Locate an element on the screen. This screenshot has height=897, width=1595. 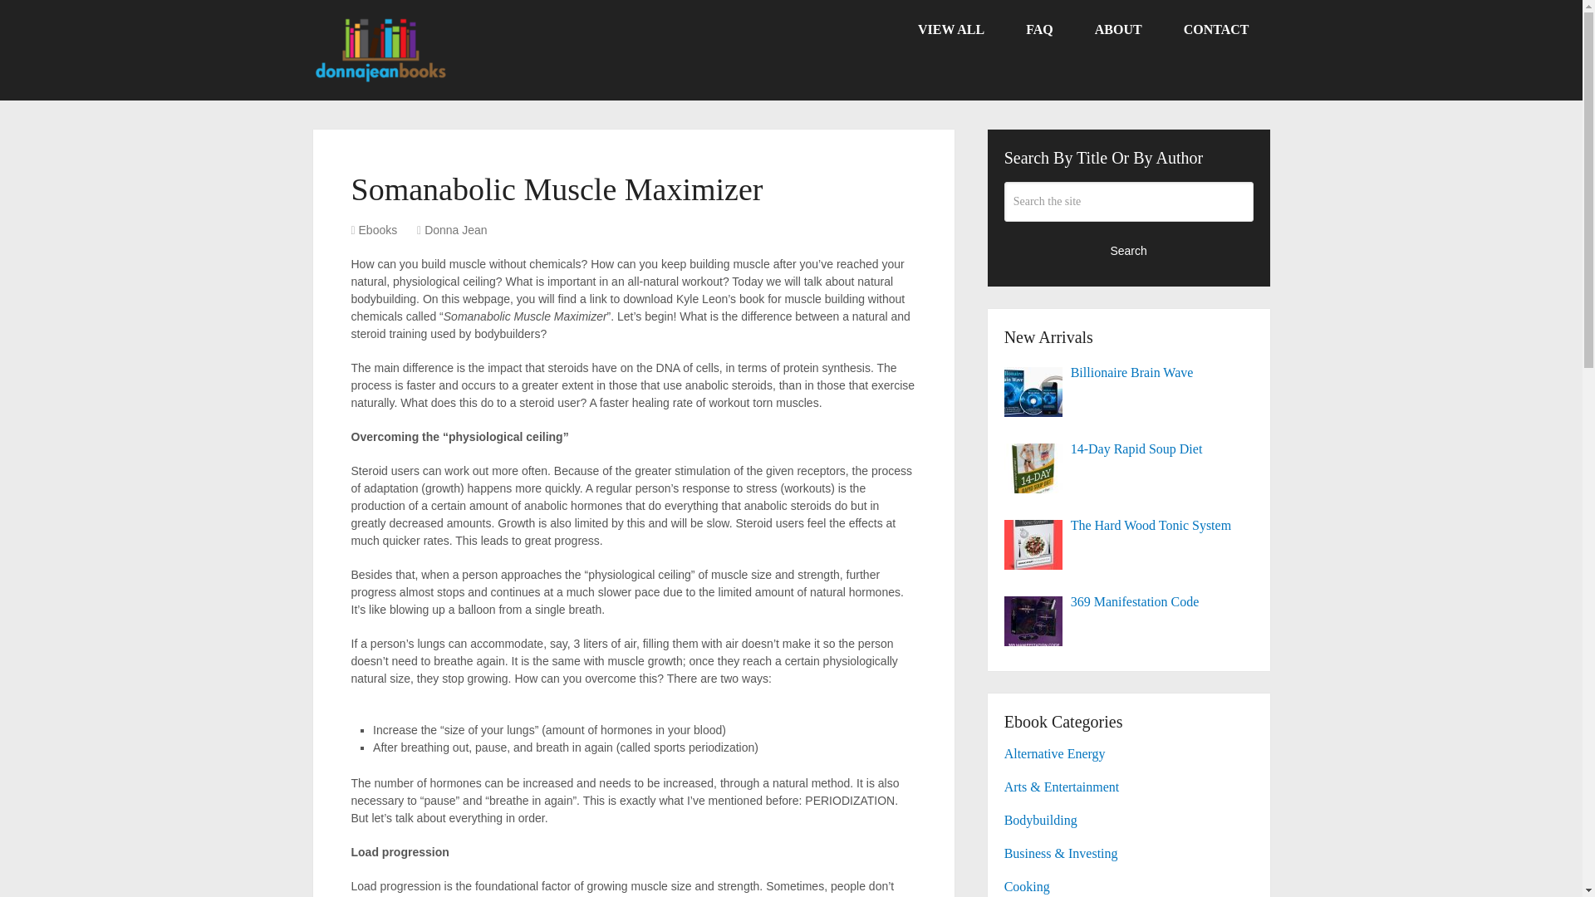
Billionaire Brain Wave is located at coordinates (1129, 373).